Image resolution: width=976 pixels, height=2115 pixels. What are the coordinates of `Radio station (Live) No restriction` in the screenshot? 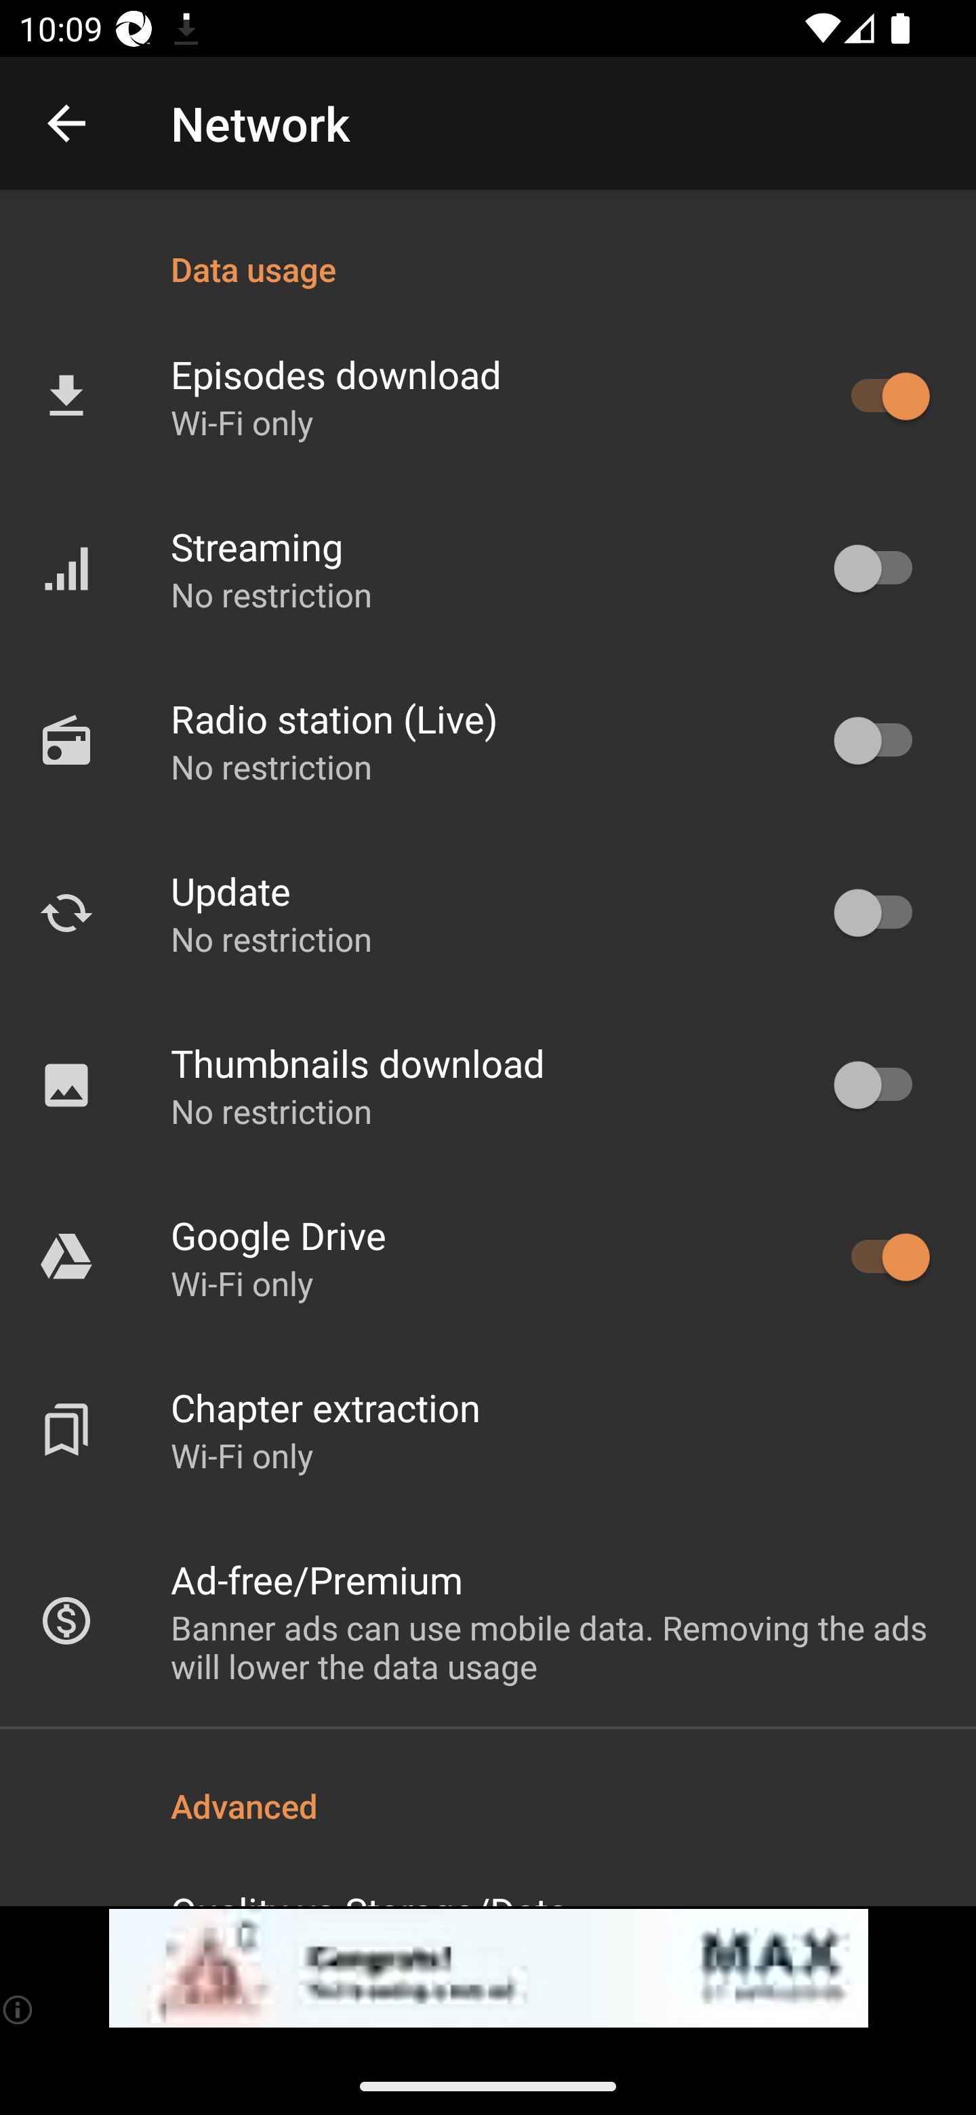 It's located at (488, 741).